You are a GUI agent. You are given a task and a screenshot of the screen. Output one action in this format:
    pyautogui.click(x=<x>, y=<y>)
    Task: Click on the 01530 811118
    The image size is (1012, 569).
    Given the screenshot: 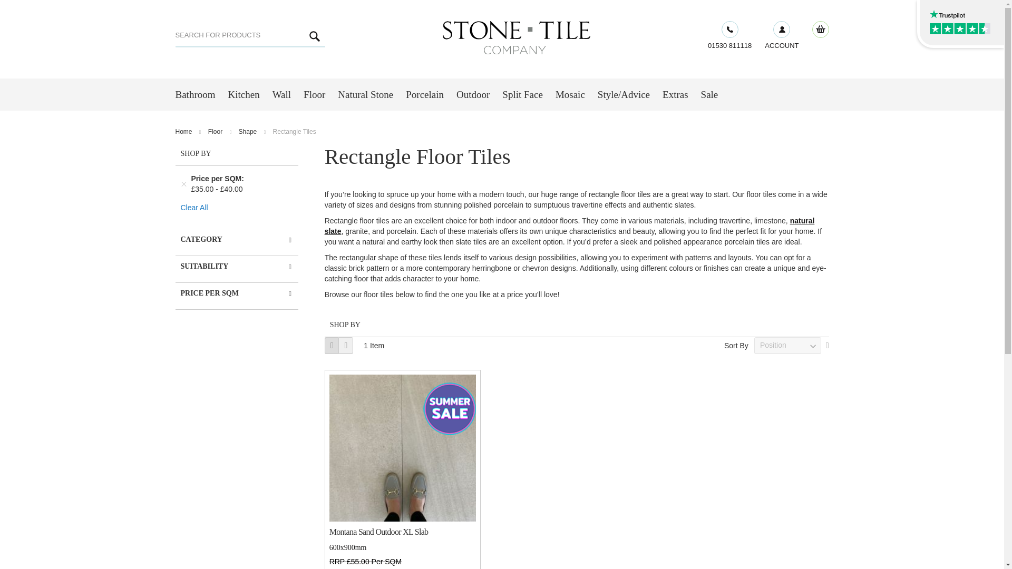 What is the action you would take?
    pyautogui.click(x=729, y=36)
    